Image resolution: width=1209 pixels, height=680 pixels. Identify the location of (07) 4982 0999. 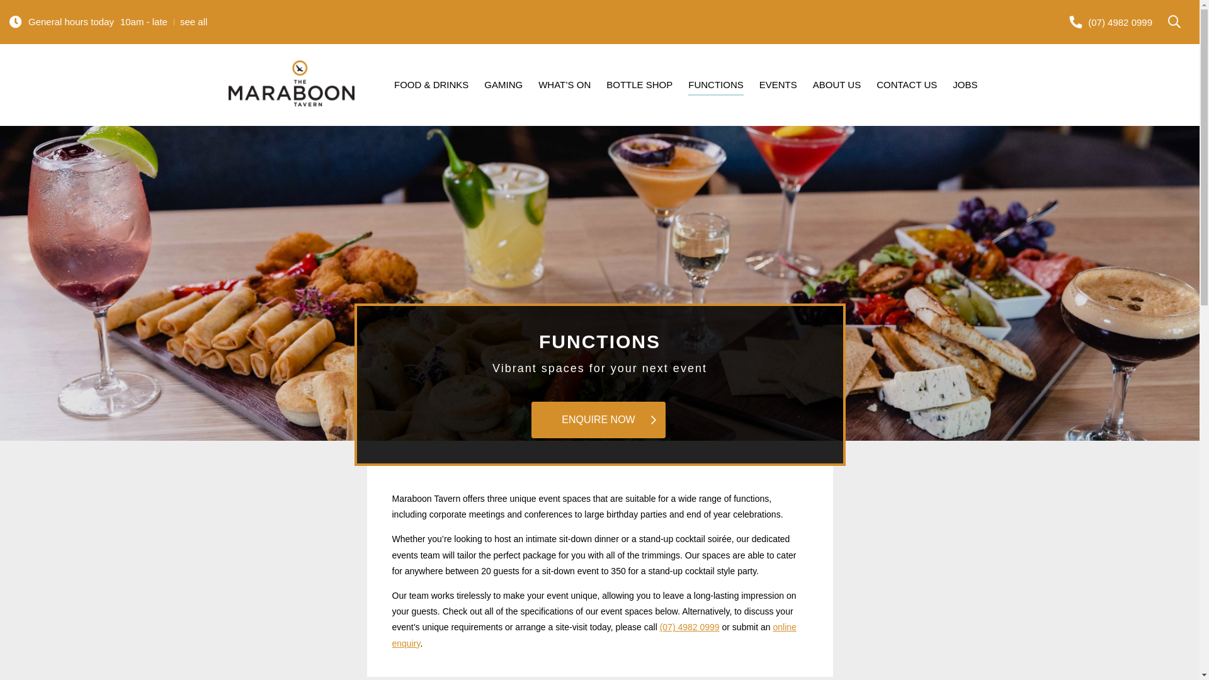
(690, 627).